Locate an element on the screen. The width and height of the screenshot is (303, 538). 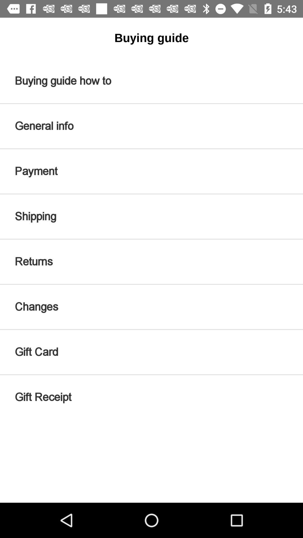
flip until gift card icon is located at coordinates (151, 352).